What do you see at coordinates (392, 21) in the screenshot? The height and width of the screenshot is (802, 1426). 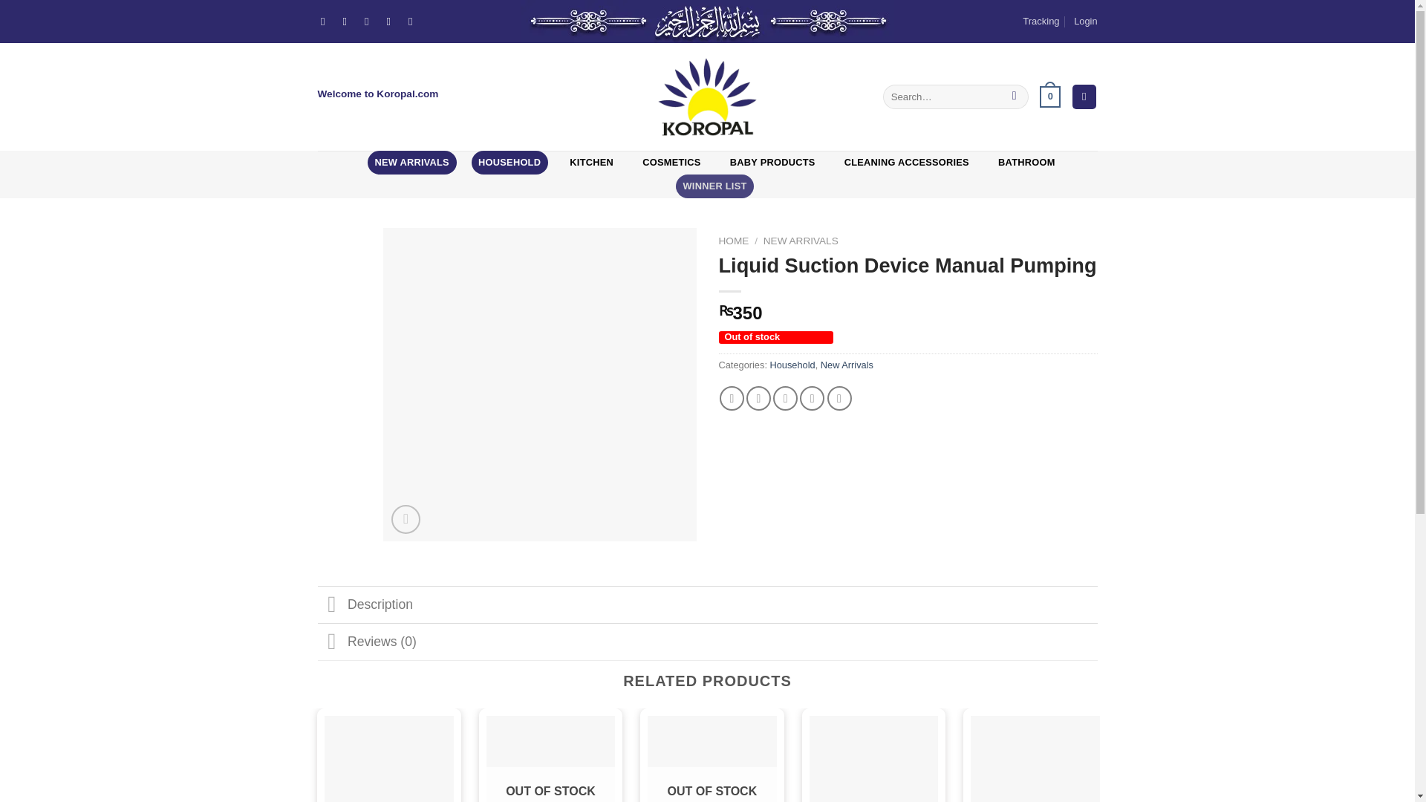 I see `Follow on YouTube` at bounding box center [392, 21].